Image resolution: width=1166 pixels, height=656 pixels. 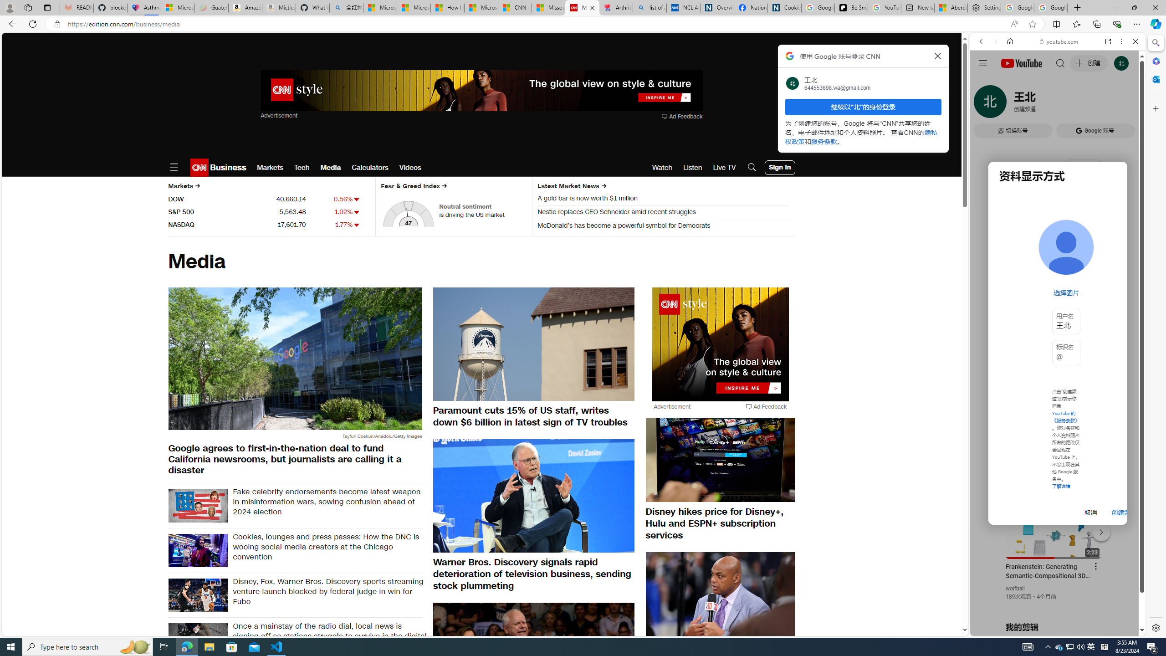 What do you see at coordinates (1041, 300) in the screenshot?
I see `Search videos from youtube.com` at bounding box center [1041, 300].